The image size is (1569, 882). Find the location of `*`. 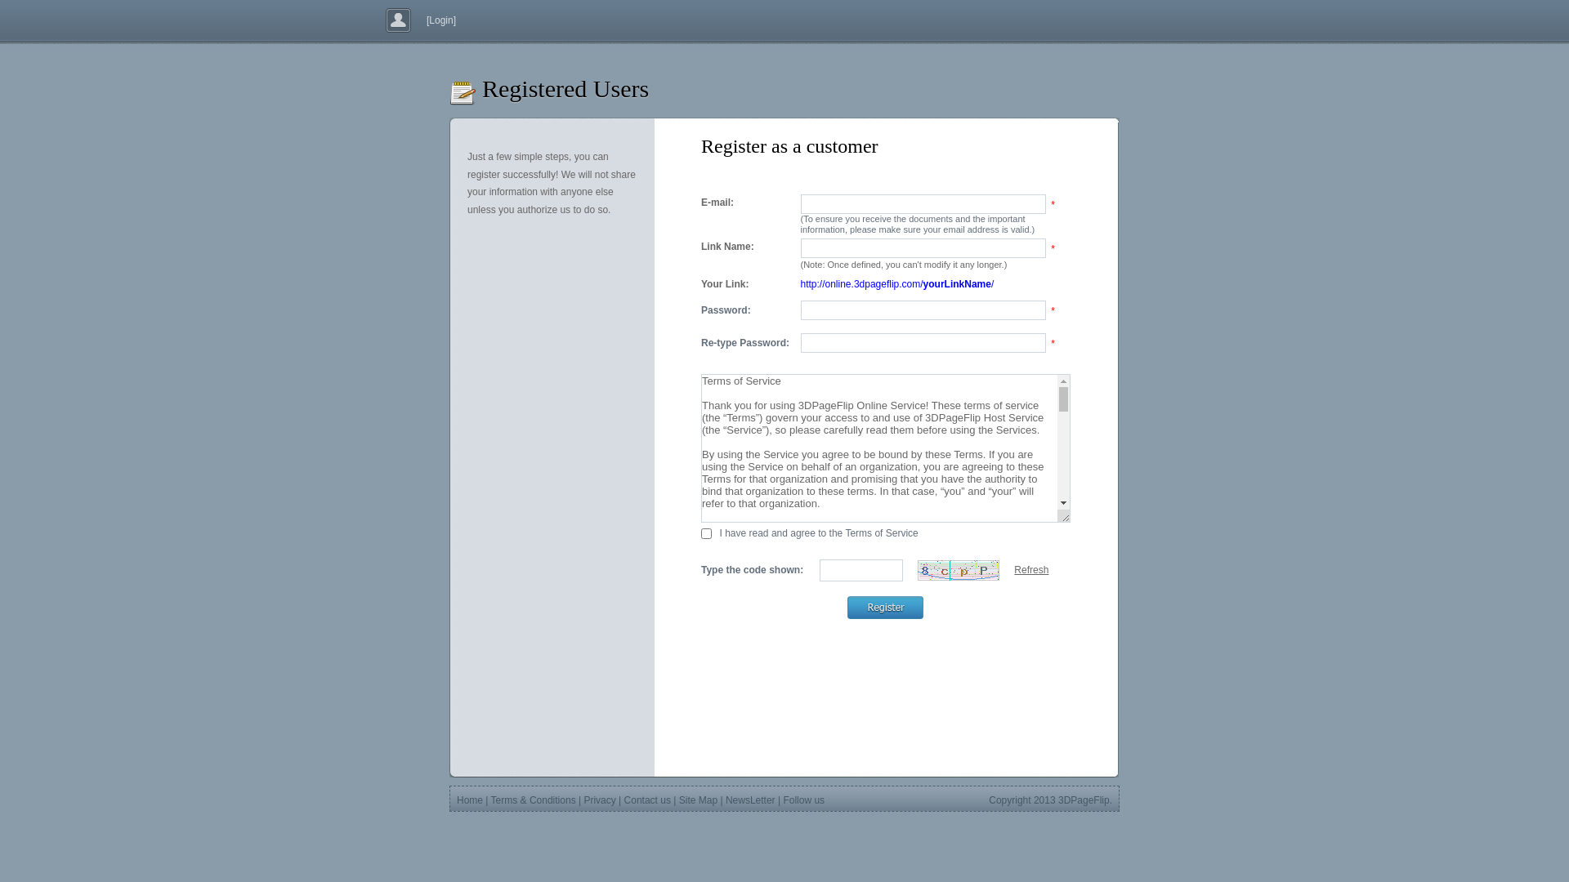

* is located at coordinates (1053, 248).